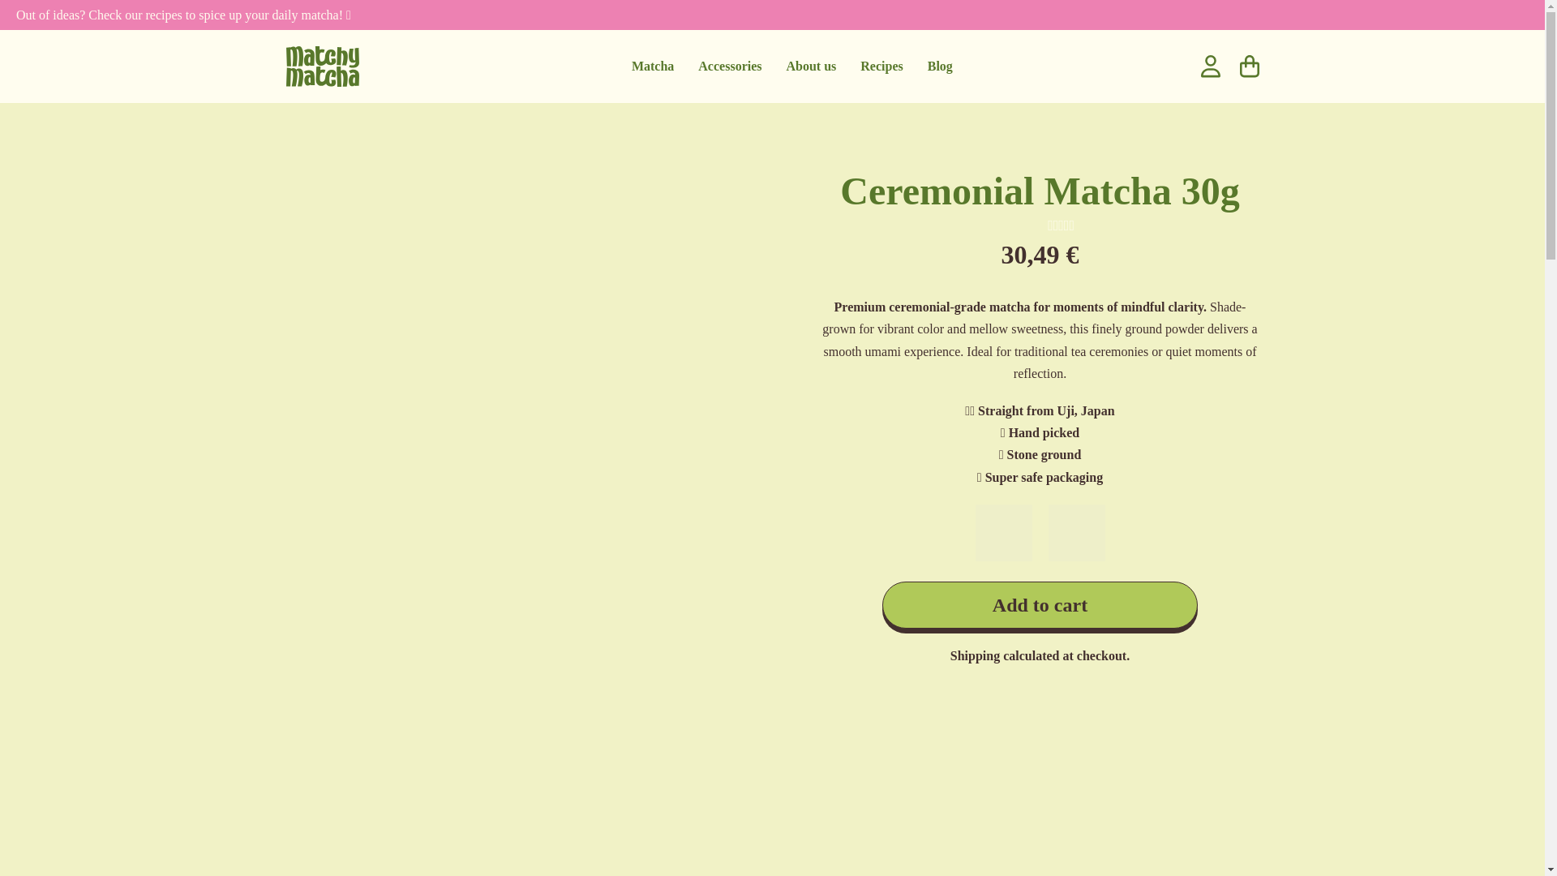 This screenshot has height=876, width=1557. Describe the element at coordinates (653, 67) in the screenshot. I see `Matcha` at that location.